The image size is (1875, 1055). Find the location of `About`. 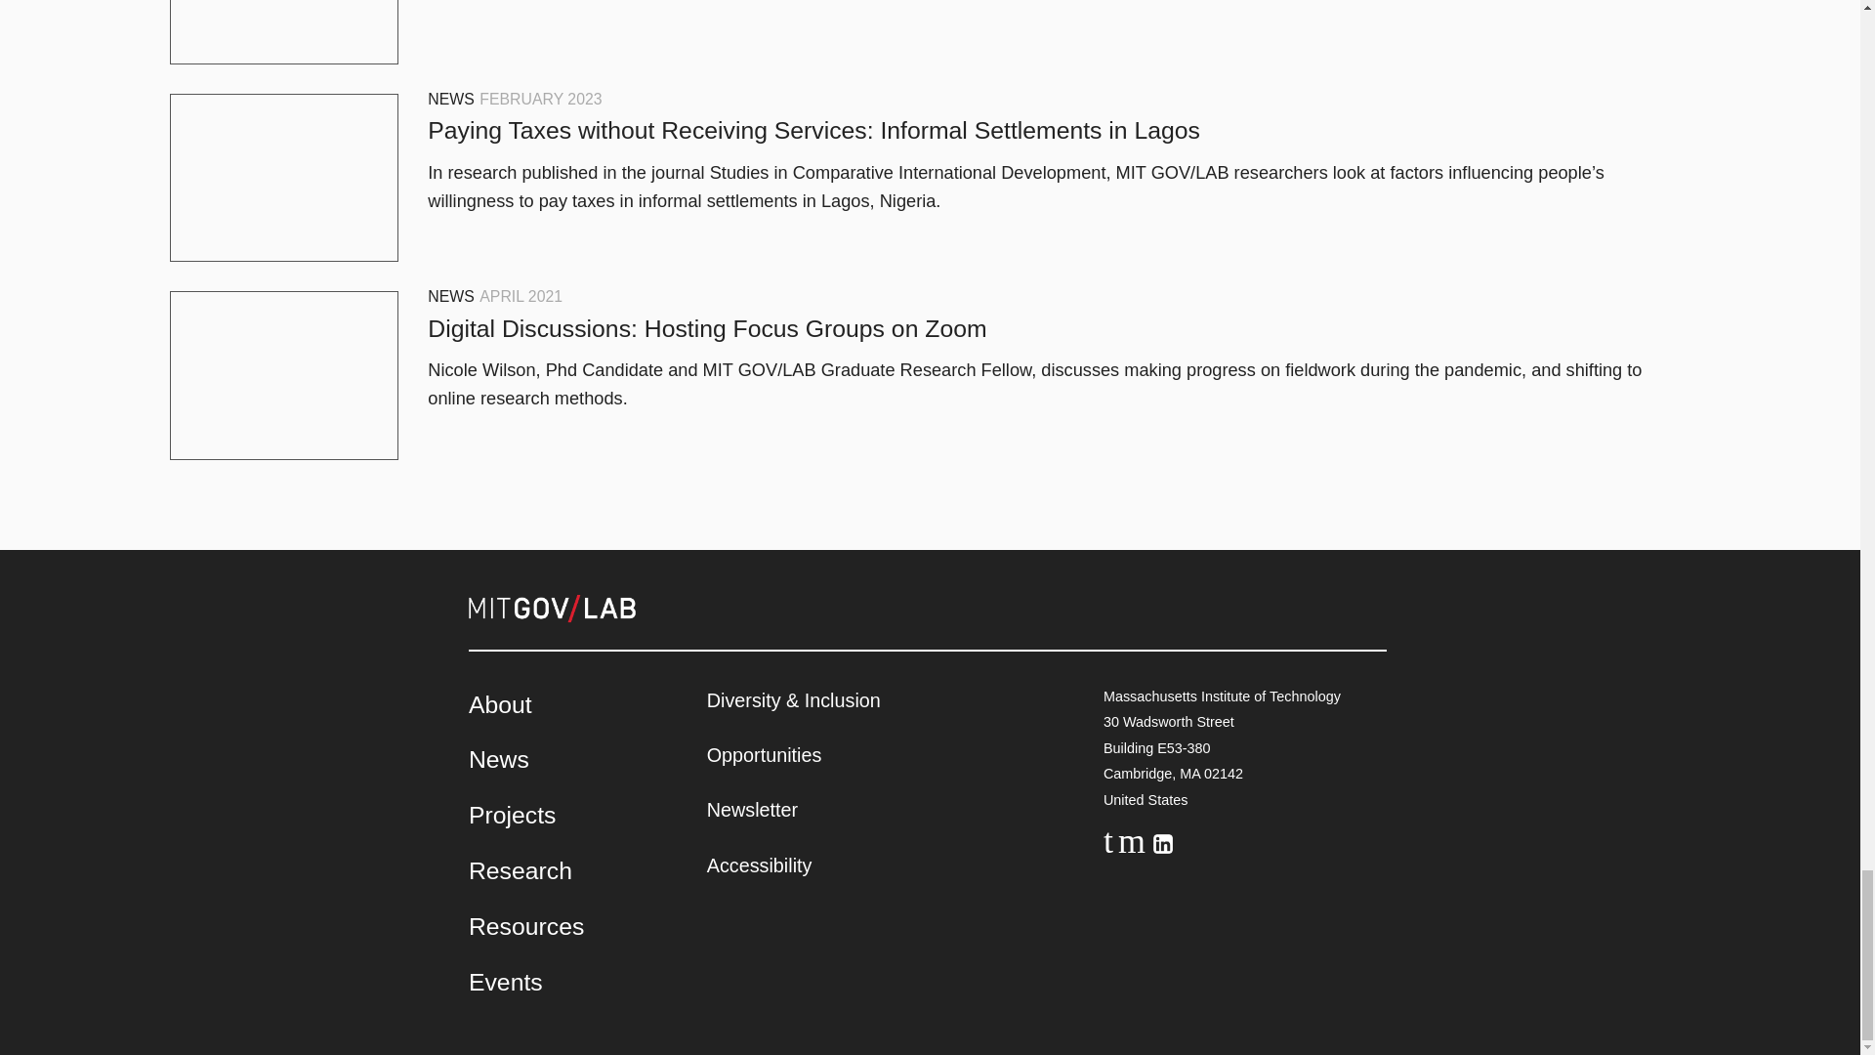

About is located at coordinates (500, 705).